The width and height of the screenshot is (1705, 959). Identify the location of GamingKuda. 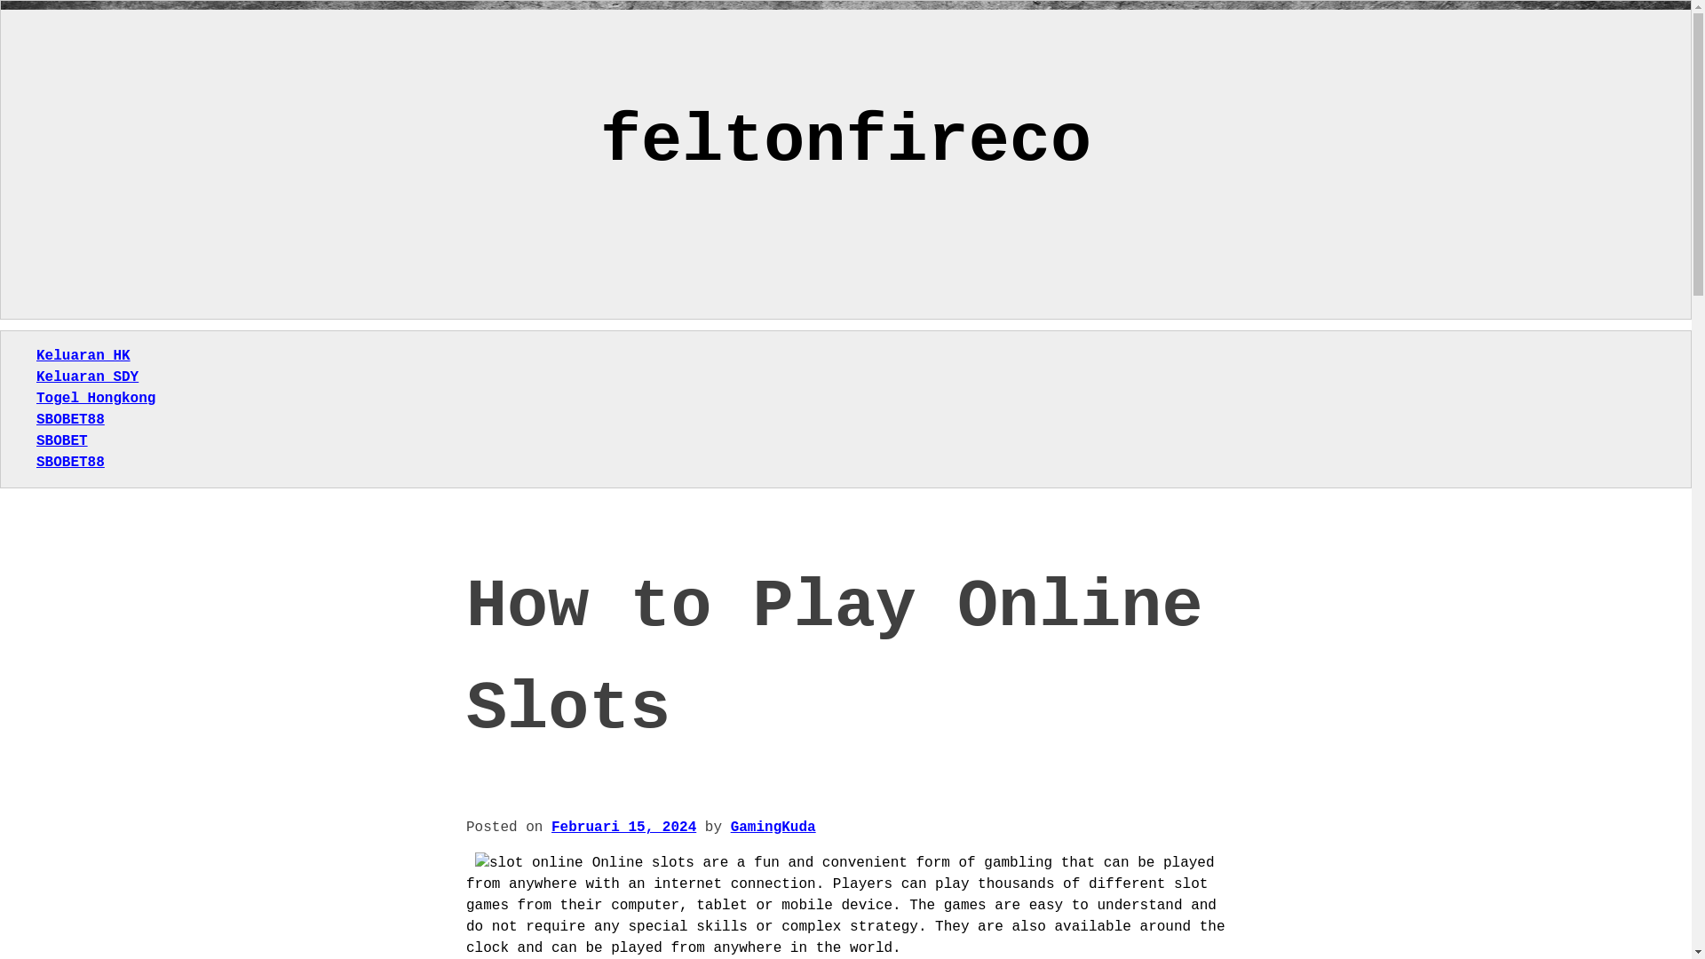
(773, 828).